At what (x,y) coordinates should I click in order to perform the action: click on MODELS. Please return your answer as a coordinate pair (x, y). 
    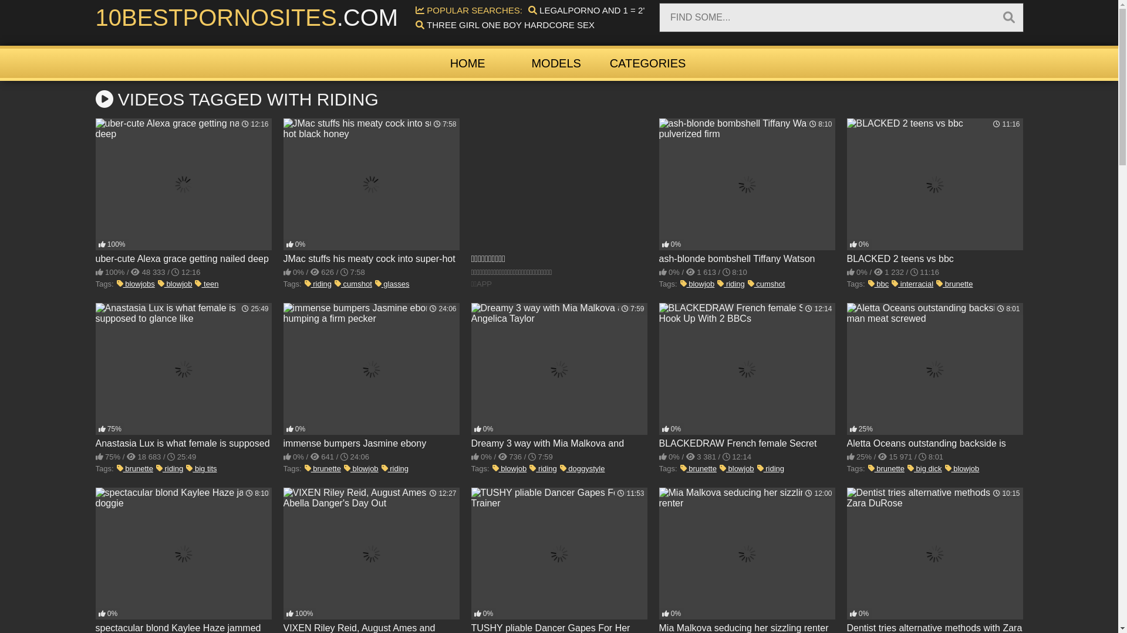
    Looking at the image, I should click on (556, 63).